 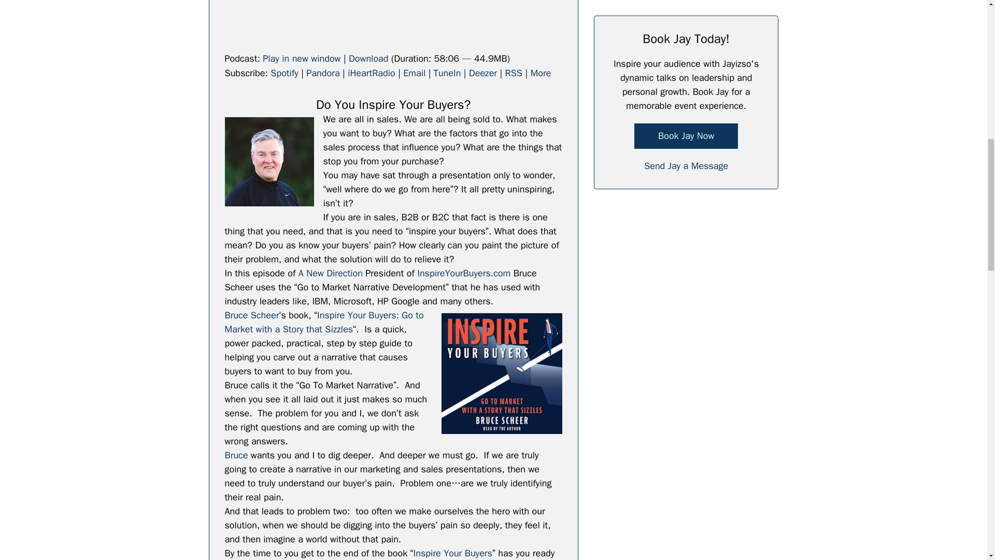 What do you see at coordinates (301, 58) in the screenshot?
I see `Play in new window` at bounding box center [301, 58].